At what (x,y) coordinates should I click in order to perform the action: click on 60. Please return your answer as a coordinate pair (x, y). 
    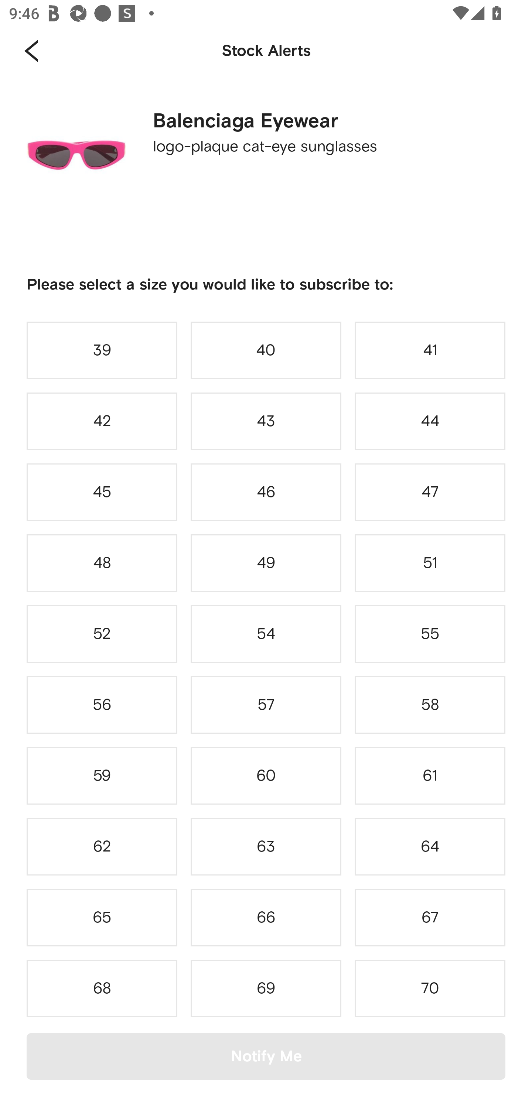
    Looking at the image, I should click on (266, 775).